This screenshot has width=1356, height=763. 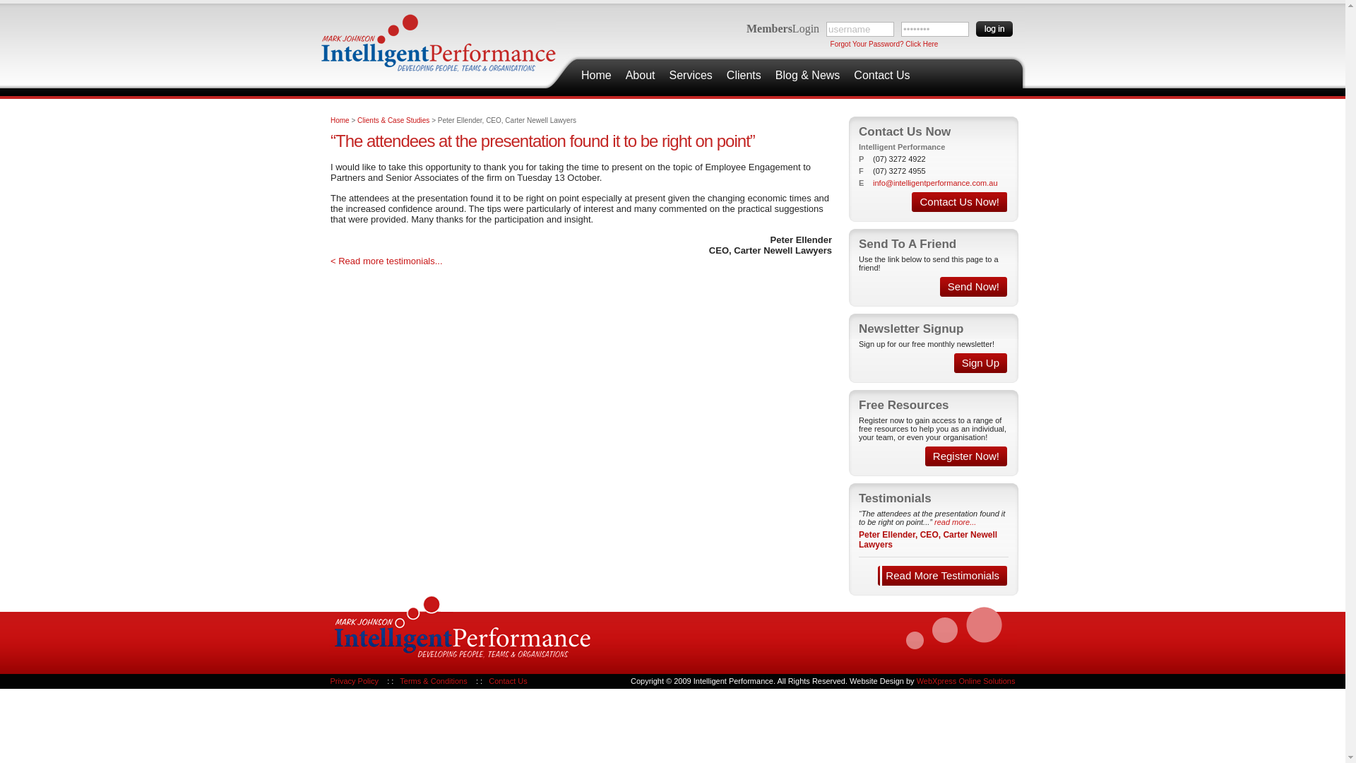 I want to click on About, so click(x=641, y=76).